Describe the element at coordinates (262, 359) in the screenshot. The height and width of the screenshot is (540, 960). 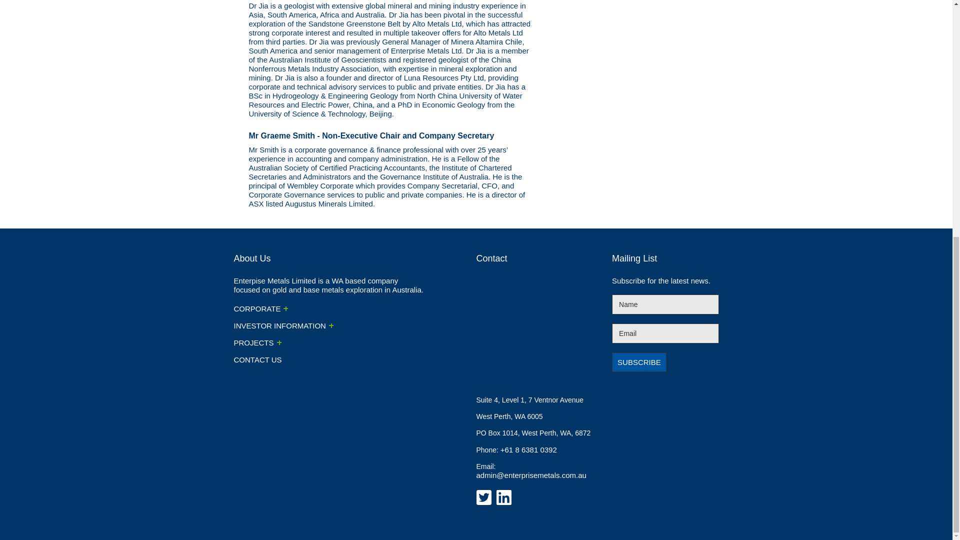
I see `CONTACT US` at that location.